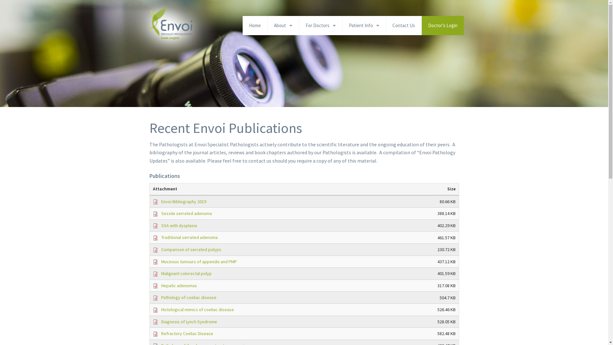  What do you see at coordinates (364, 26) in the screenshot?
I see `Patient Info` at bounding box center [364, 26].